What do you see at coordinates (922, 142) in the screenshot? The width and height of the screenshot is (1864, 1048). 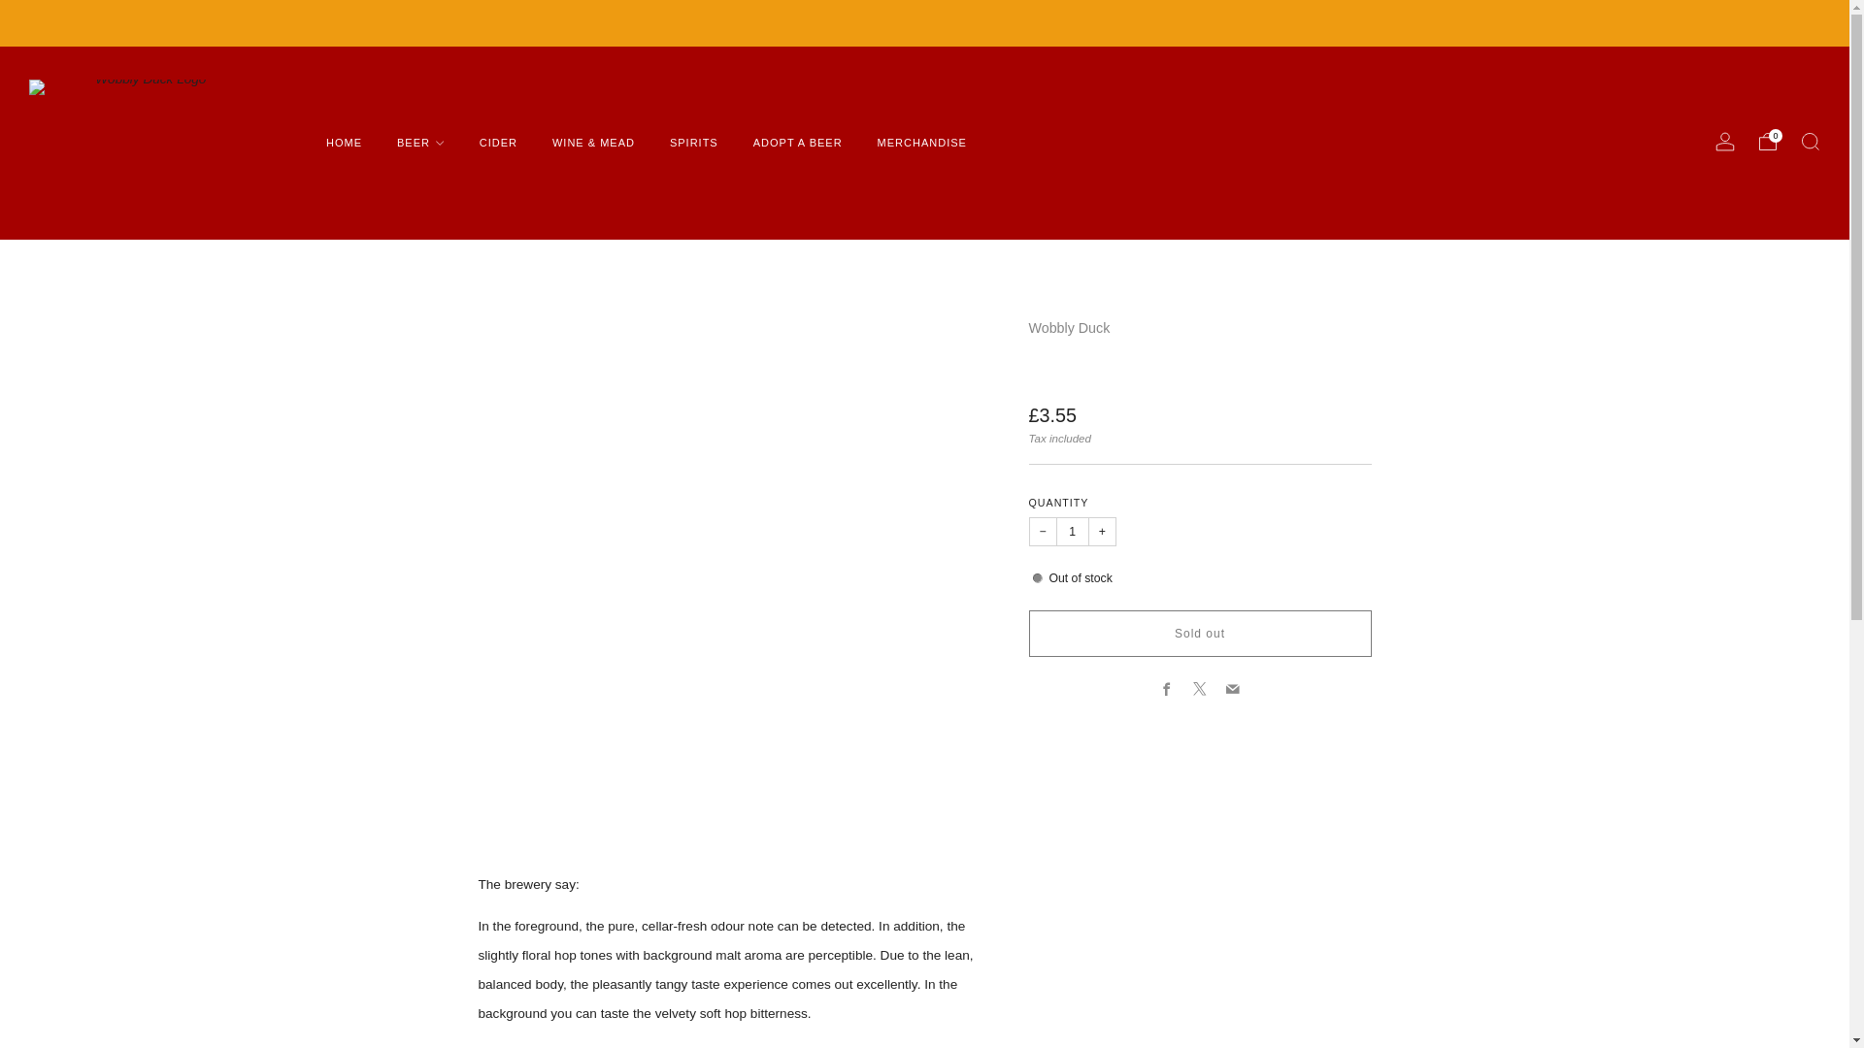 I see `MERCHANDISE` at bounding box center [922, 142].